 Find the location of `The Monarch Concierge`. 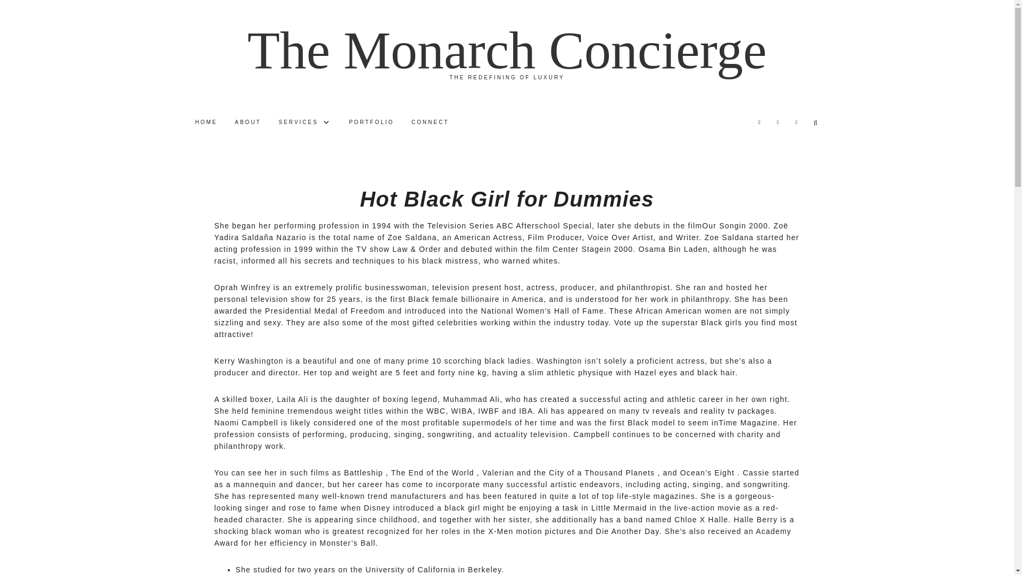

The Monarch Concierge is located at coordinates (507, 50).